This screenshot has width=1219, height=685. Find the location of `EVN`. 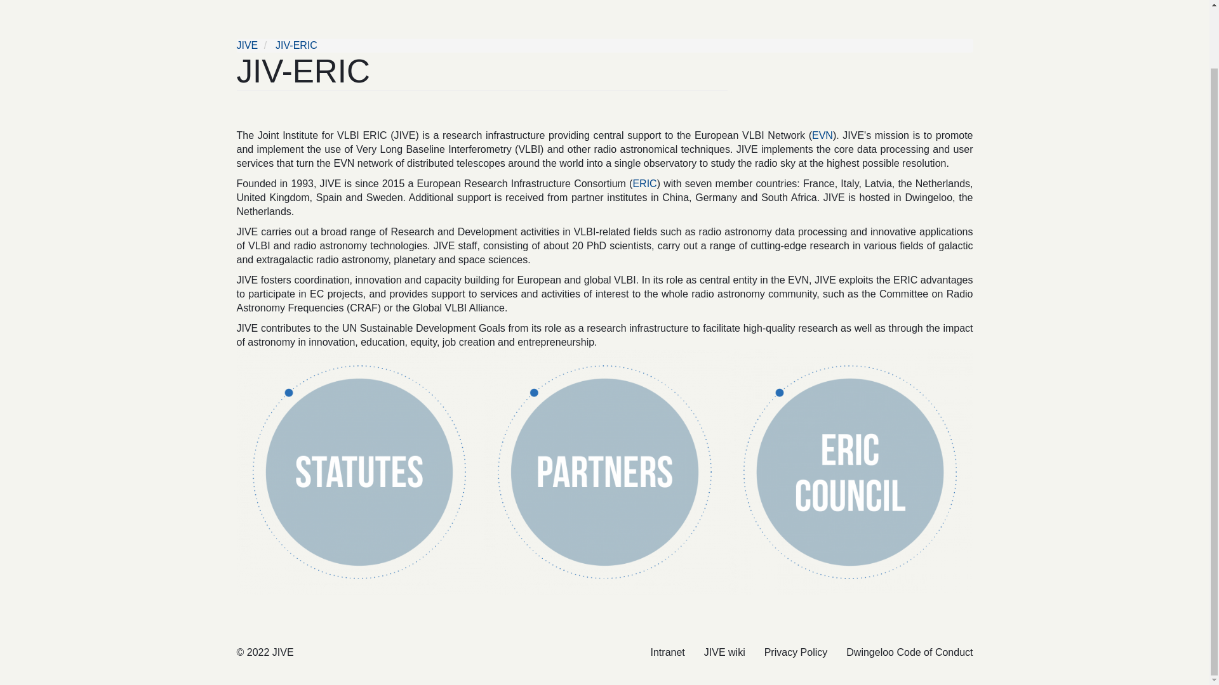

EVN is located at coordinates (822, 136).